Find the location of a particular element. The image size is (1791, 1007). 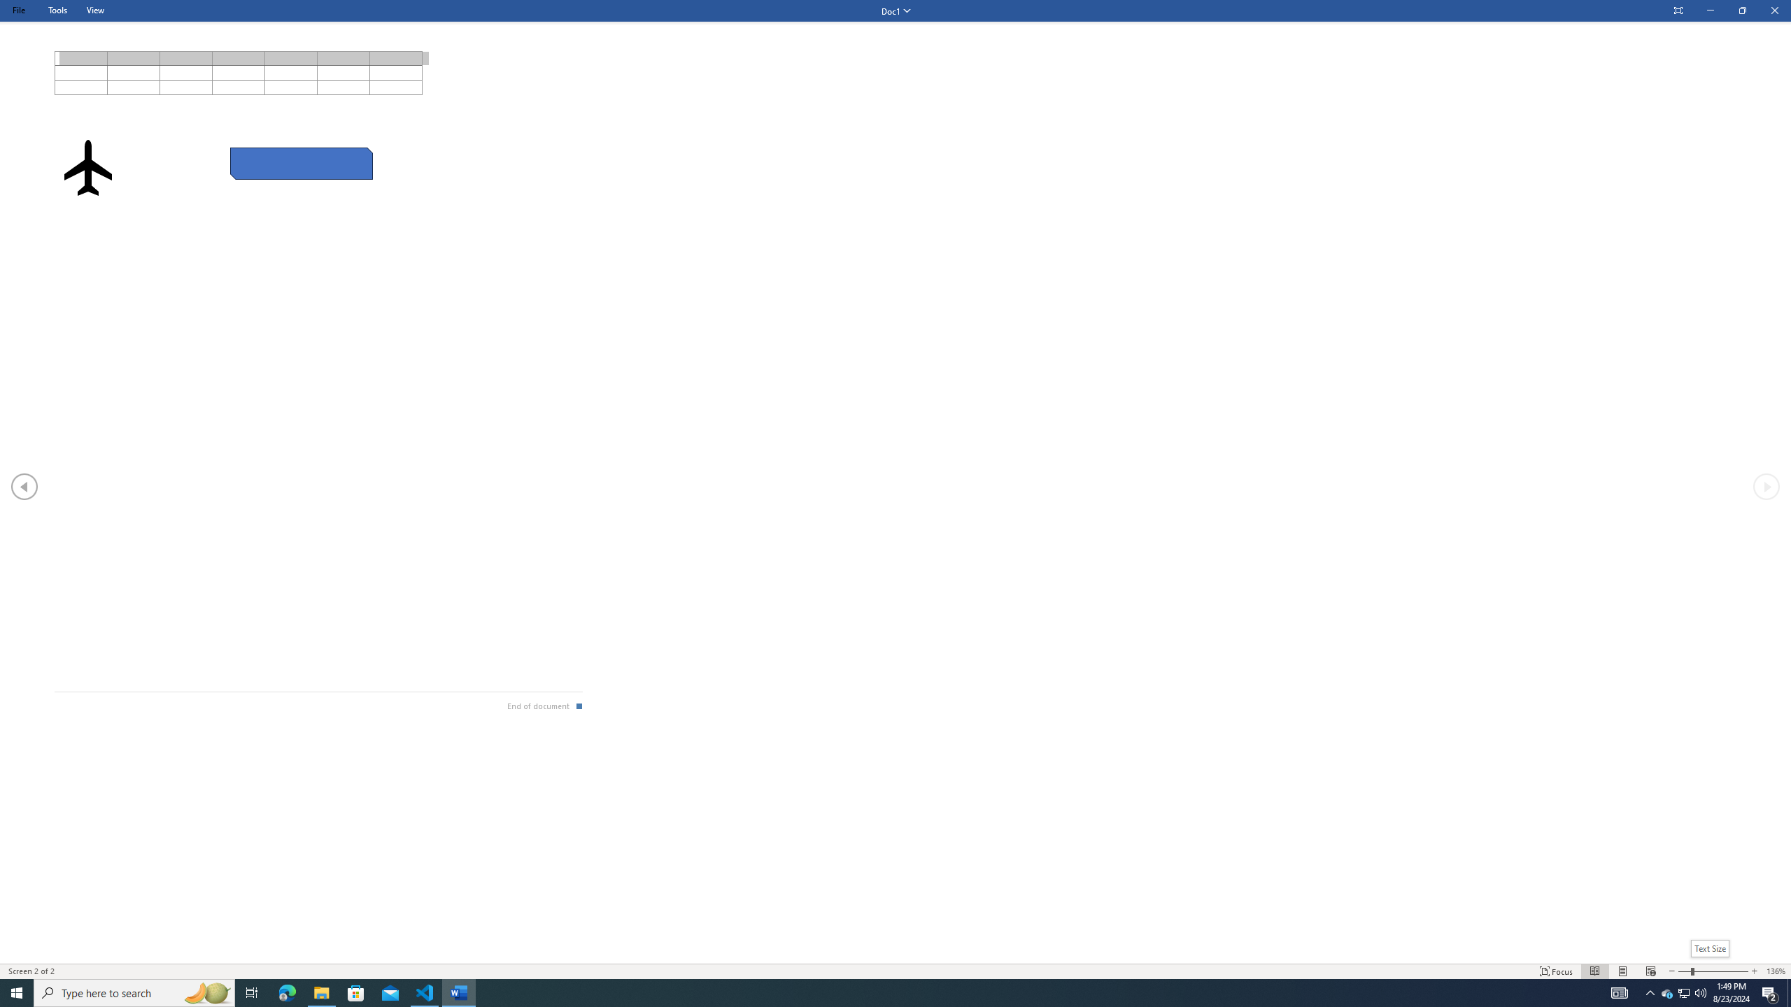

Zoom Out is located at coordinates (1684, 971).